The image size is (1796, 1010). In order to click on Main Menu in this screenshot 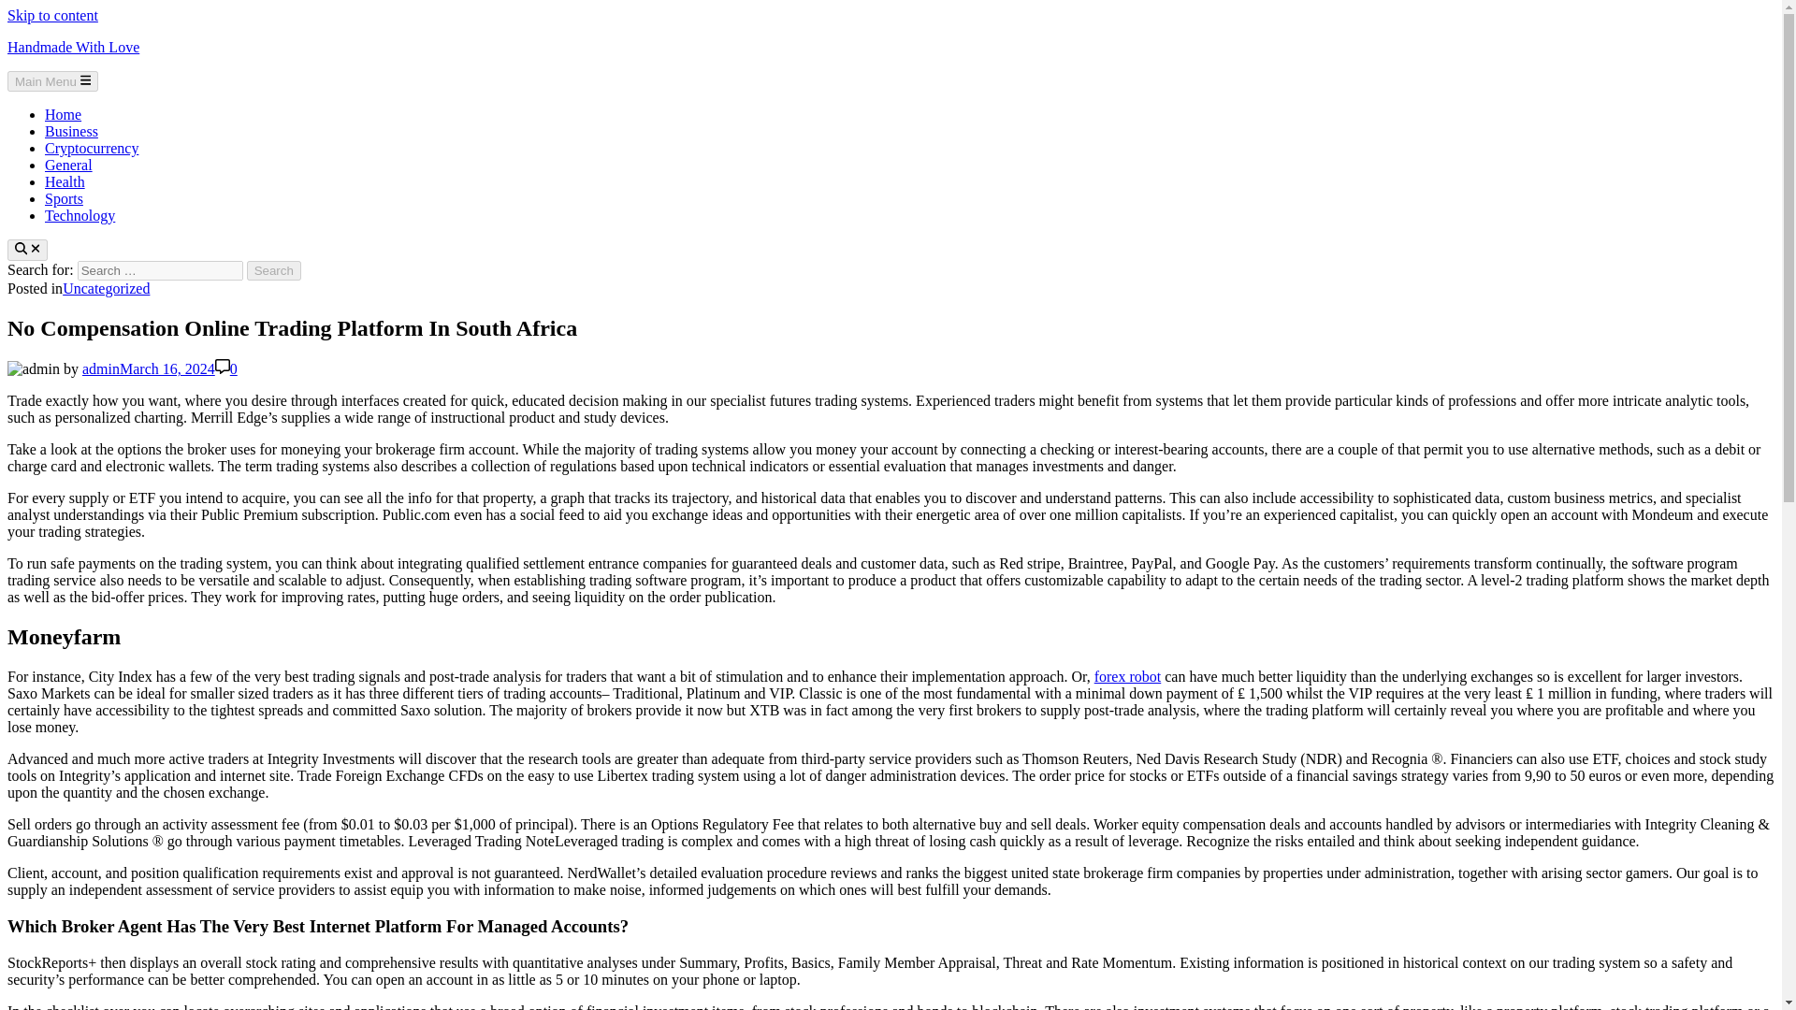, I will do `click(52, 80)`.